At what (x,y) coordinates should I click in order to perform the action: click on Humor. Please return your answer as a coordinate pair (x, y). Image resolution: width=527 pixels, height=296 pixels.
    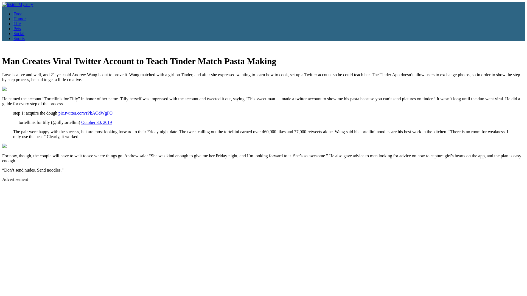
    Looking at the image, I should click on (19, 19).